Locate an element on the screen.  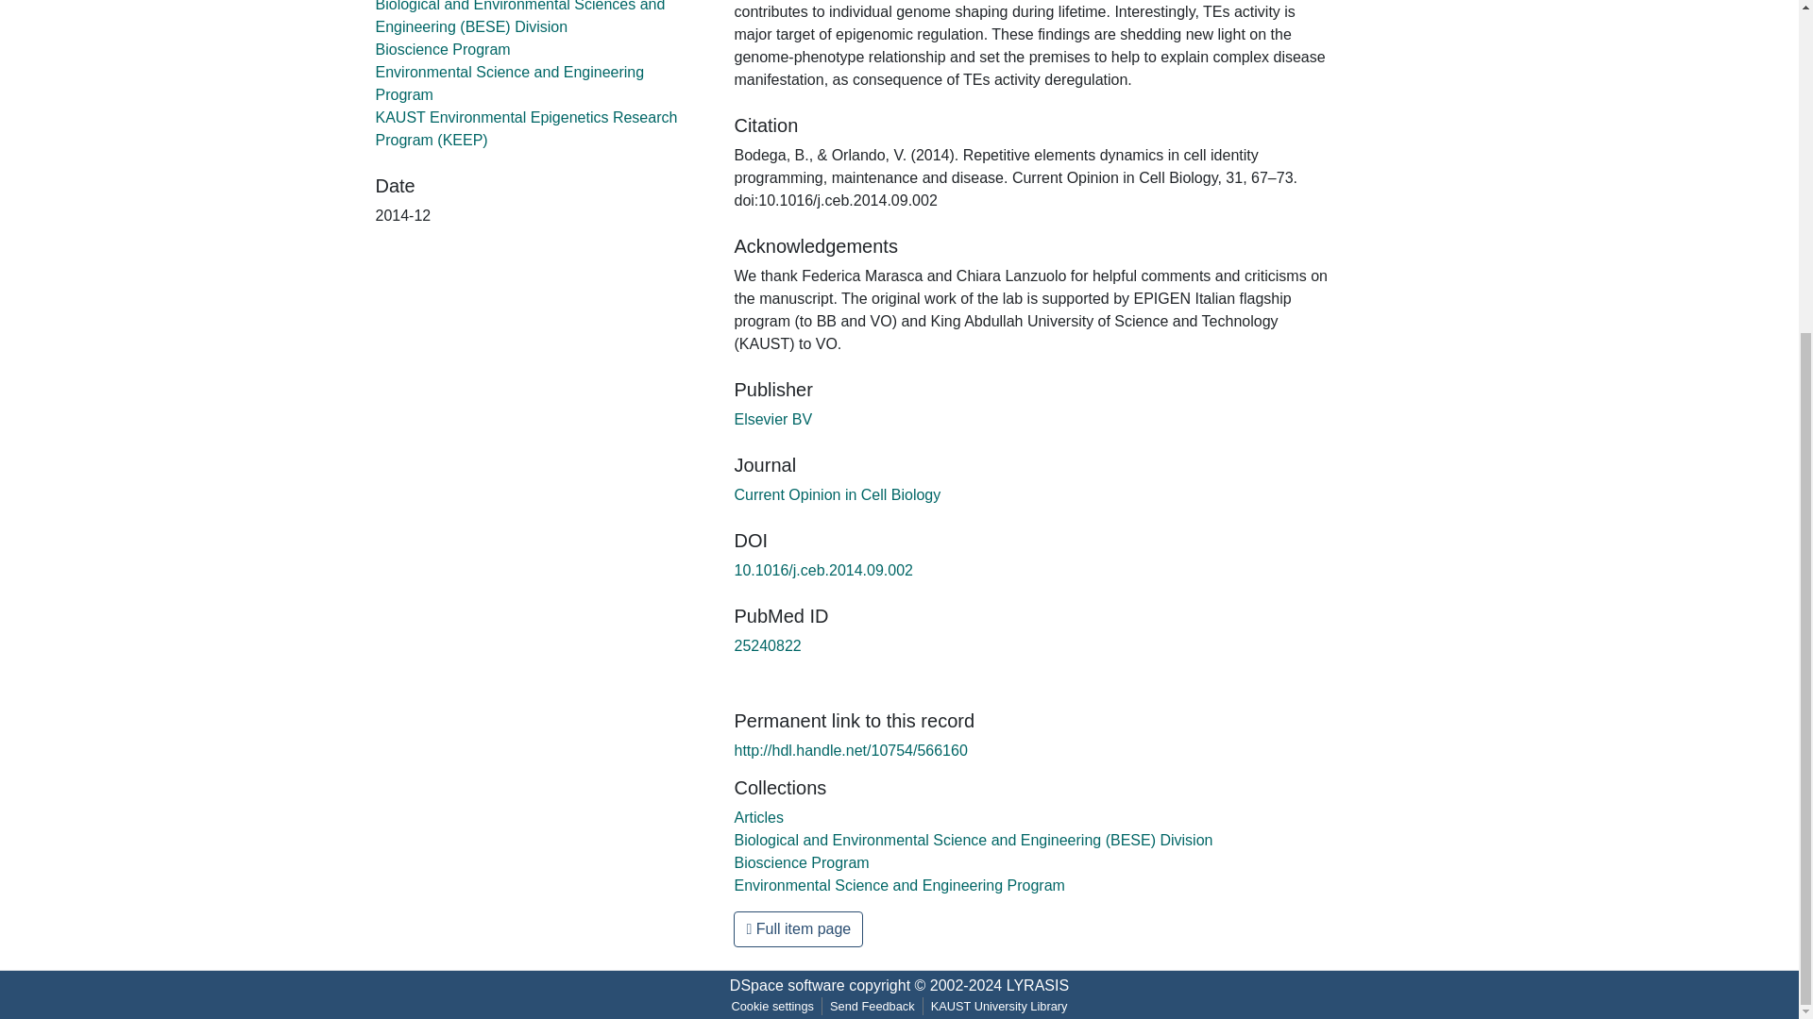
Bioscience Program is located at coordinates (801, 862).